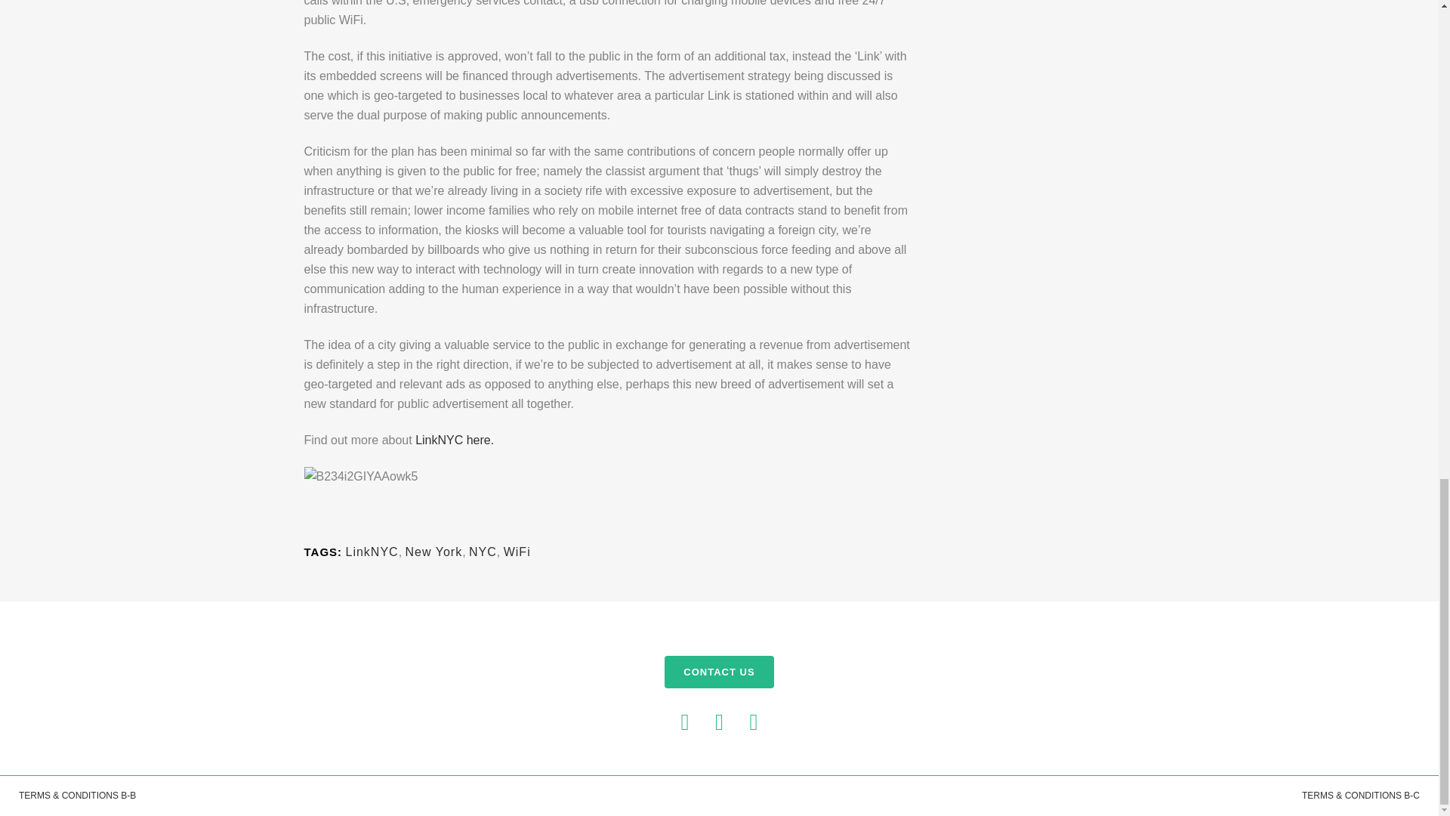 Image resolution: width=1450 pixels, height=816 pixels. What do you see at coordinates (517, 552) in the screenshot?
I see `WiFi` at bounding box center [517, 552].